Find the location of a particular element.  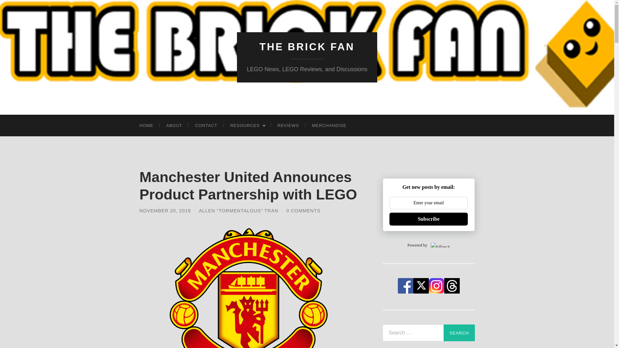

ALLEN "TORMENTALOUS" TRAN is located at coordinates (238, 211).